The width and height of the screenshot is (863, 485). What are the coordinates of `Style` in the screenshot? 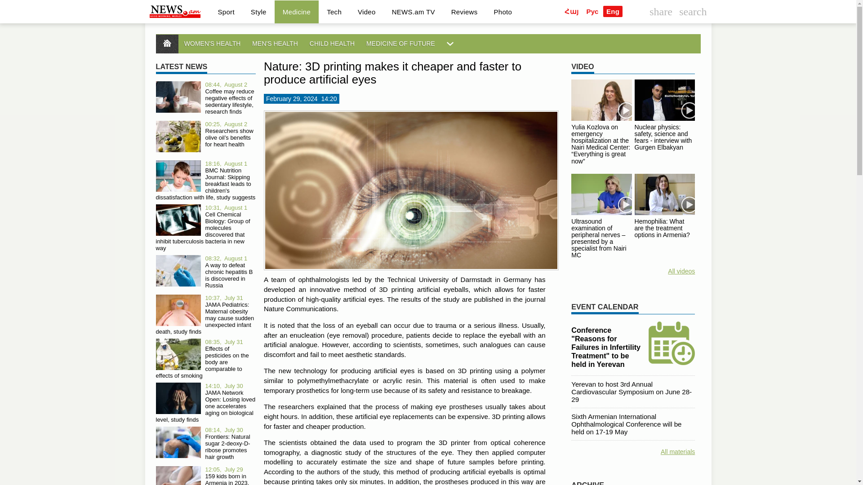 It's located at (258, 11).